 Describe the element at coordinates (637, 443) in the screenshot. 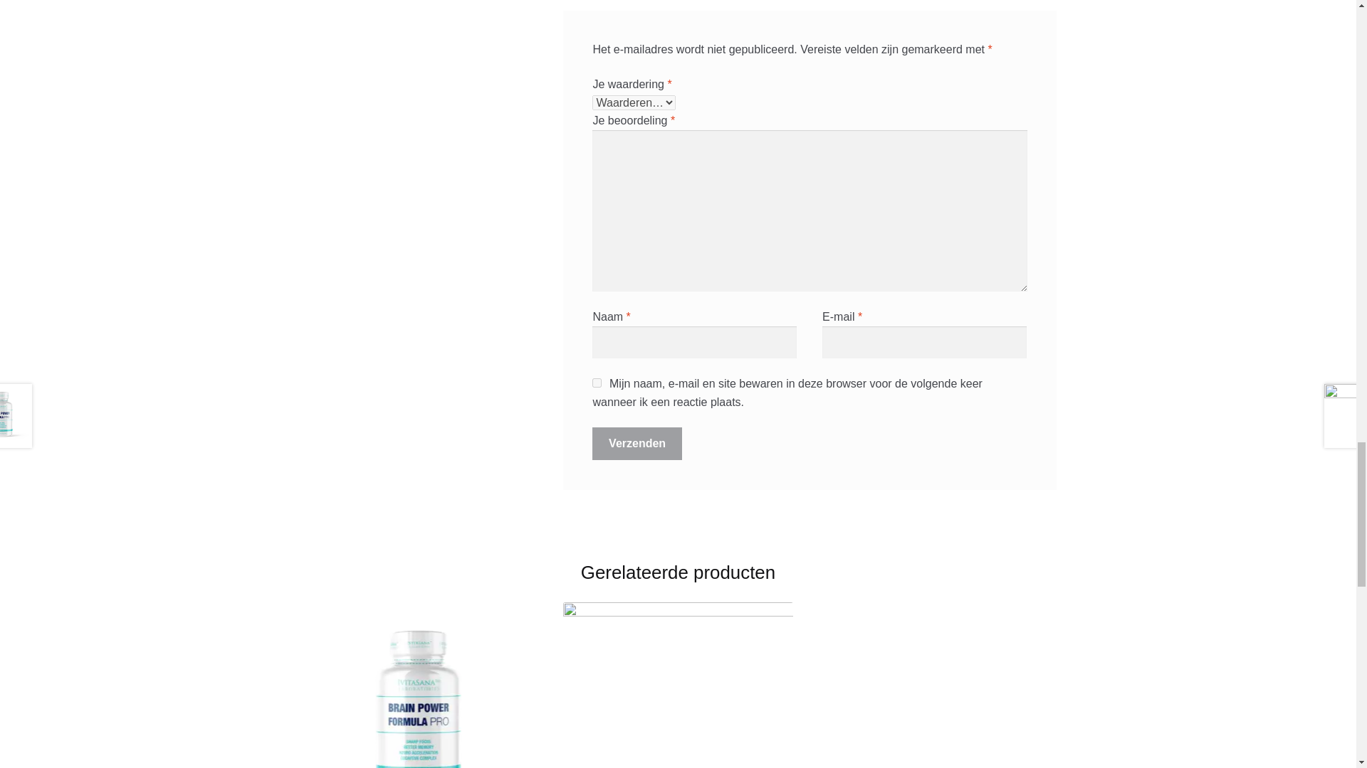

I see `Verzenden` at that location.